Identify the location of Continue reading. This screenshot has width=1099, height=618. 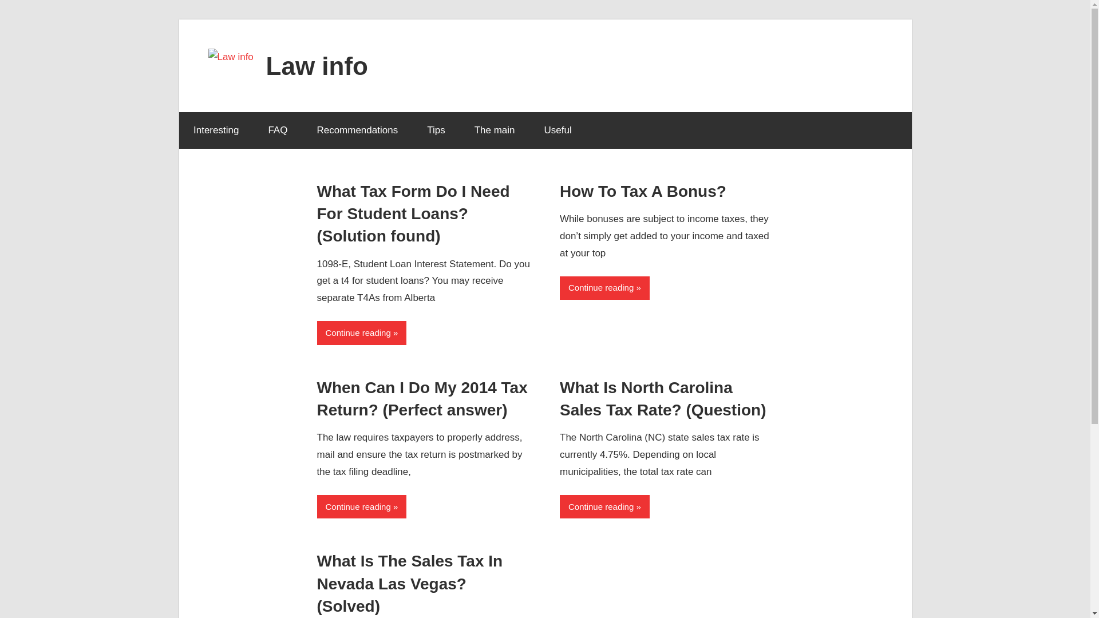
(362, 332).